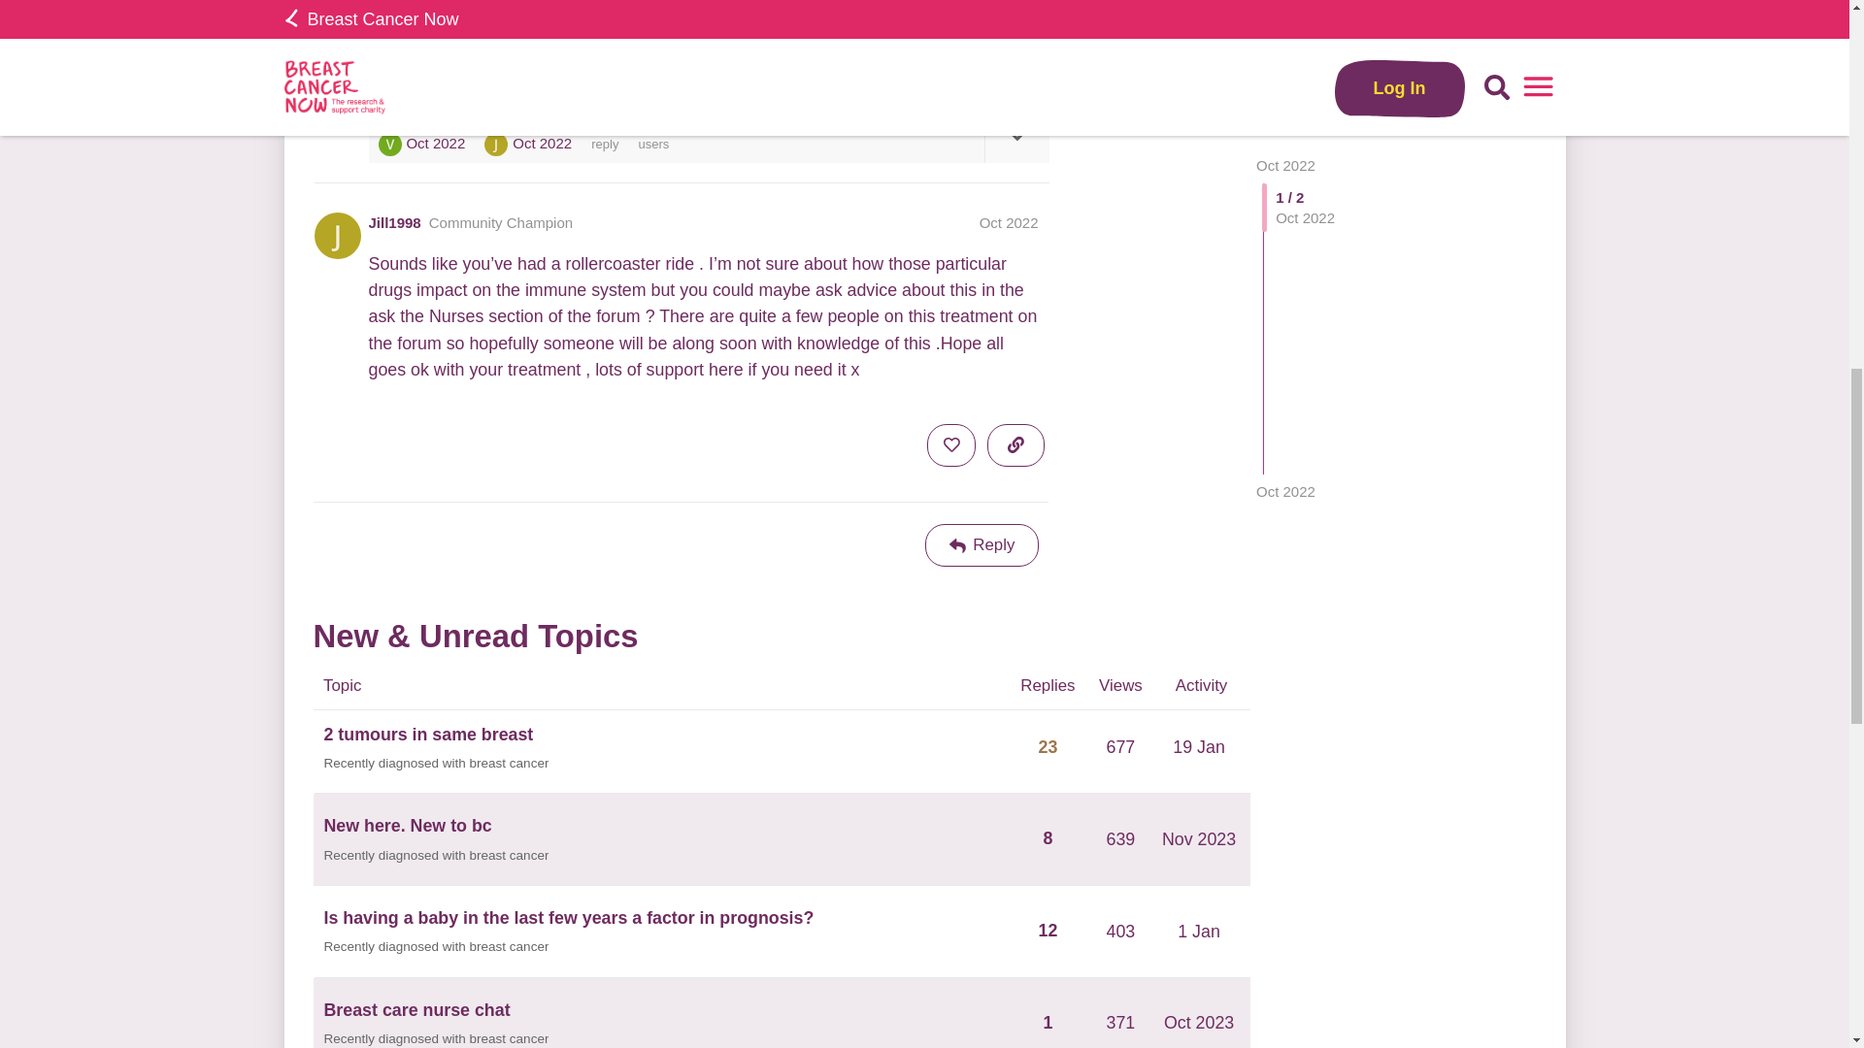 The width and height of the screenshot is (1864, 1048). I want to click on 9 Oct 2022 03:34, so click(542, 143).